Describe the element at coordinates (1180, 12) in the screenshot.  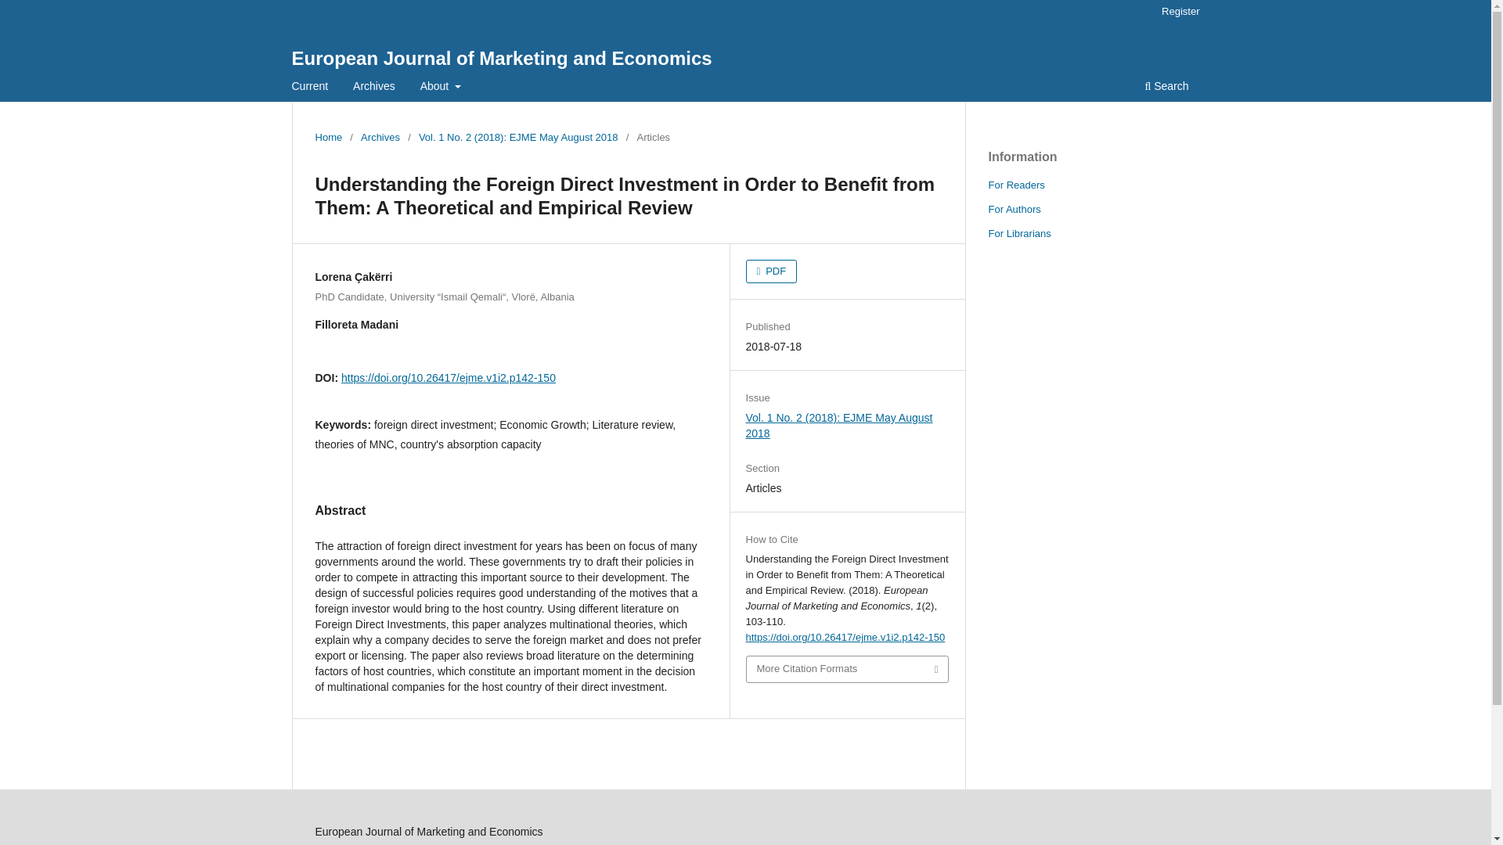
I see `Register` at that location.